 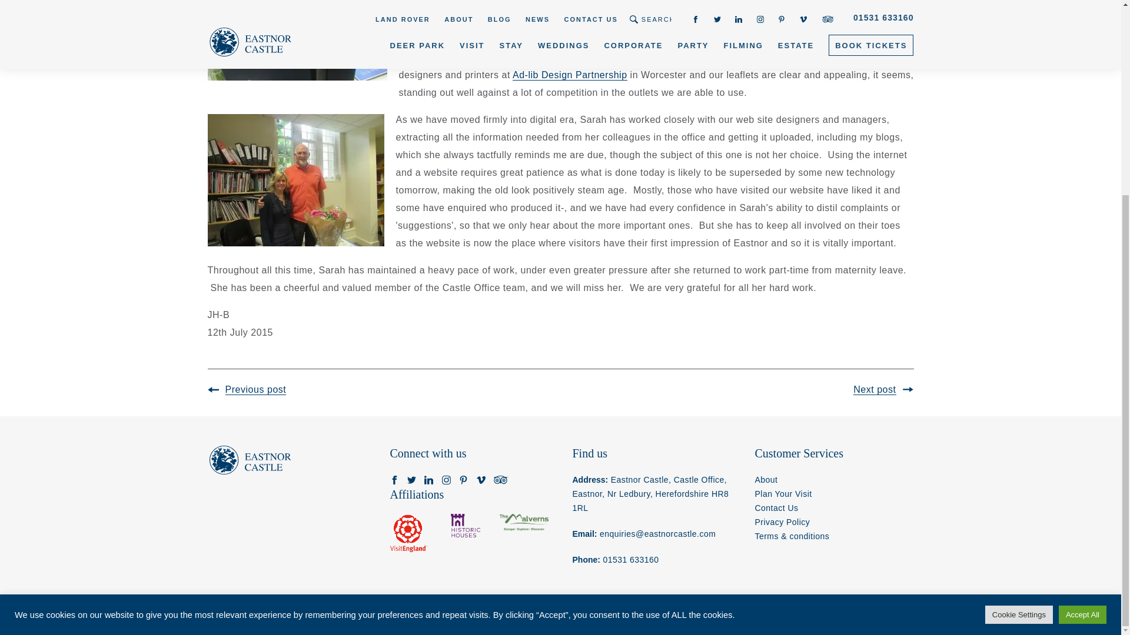 What do you see at coordinates (872, 615) in the screenshot?
I see `Digital agency in Birmingham` at bounding box center [872, 615].